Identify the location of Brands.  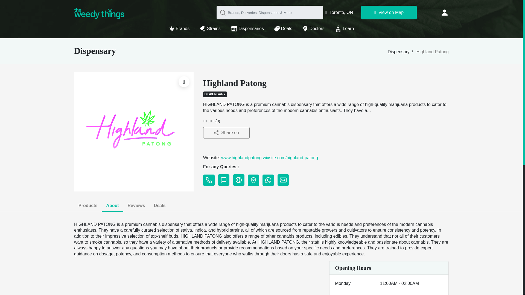
(182, 27).